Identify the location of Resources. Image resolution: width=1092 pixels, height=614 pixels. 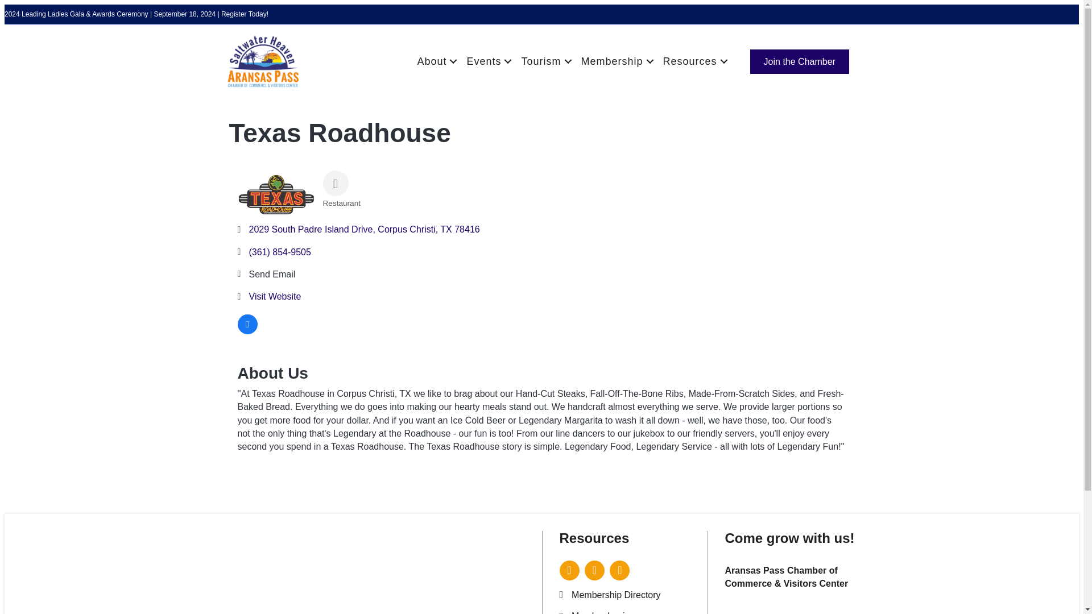
(694, 61).